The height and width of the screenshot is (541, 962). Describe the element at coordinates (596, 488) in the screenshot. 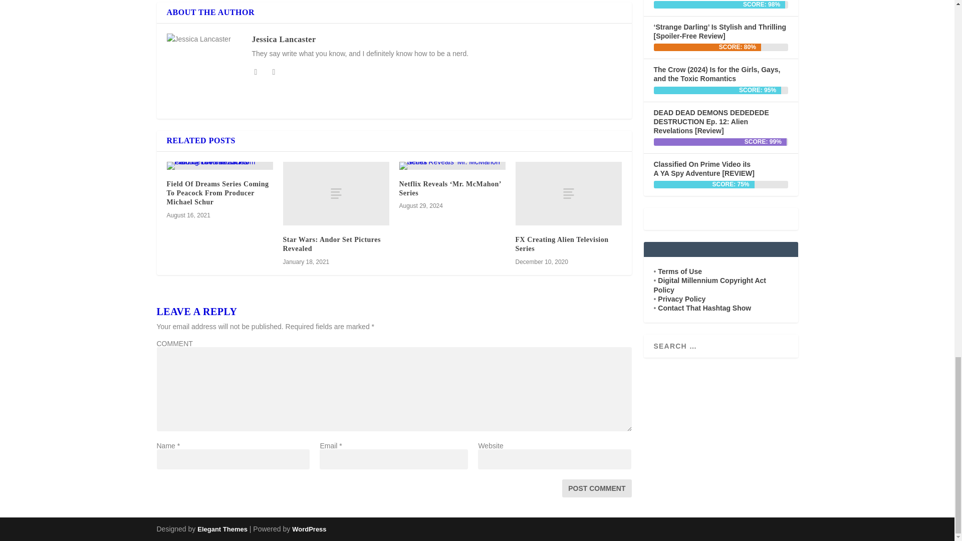

I see `Post Comment` at that location.